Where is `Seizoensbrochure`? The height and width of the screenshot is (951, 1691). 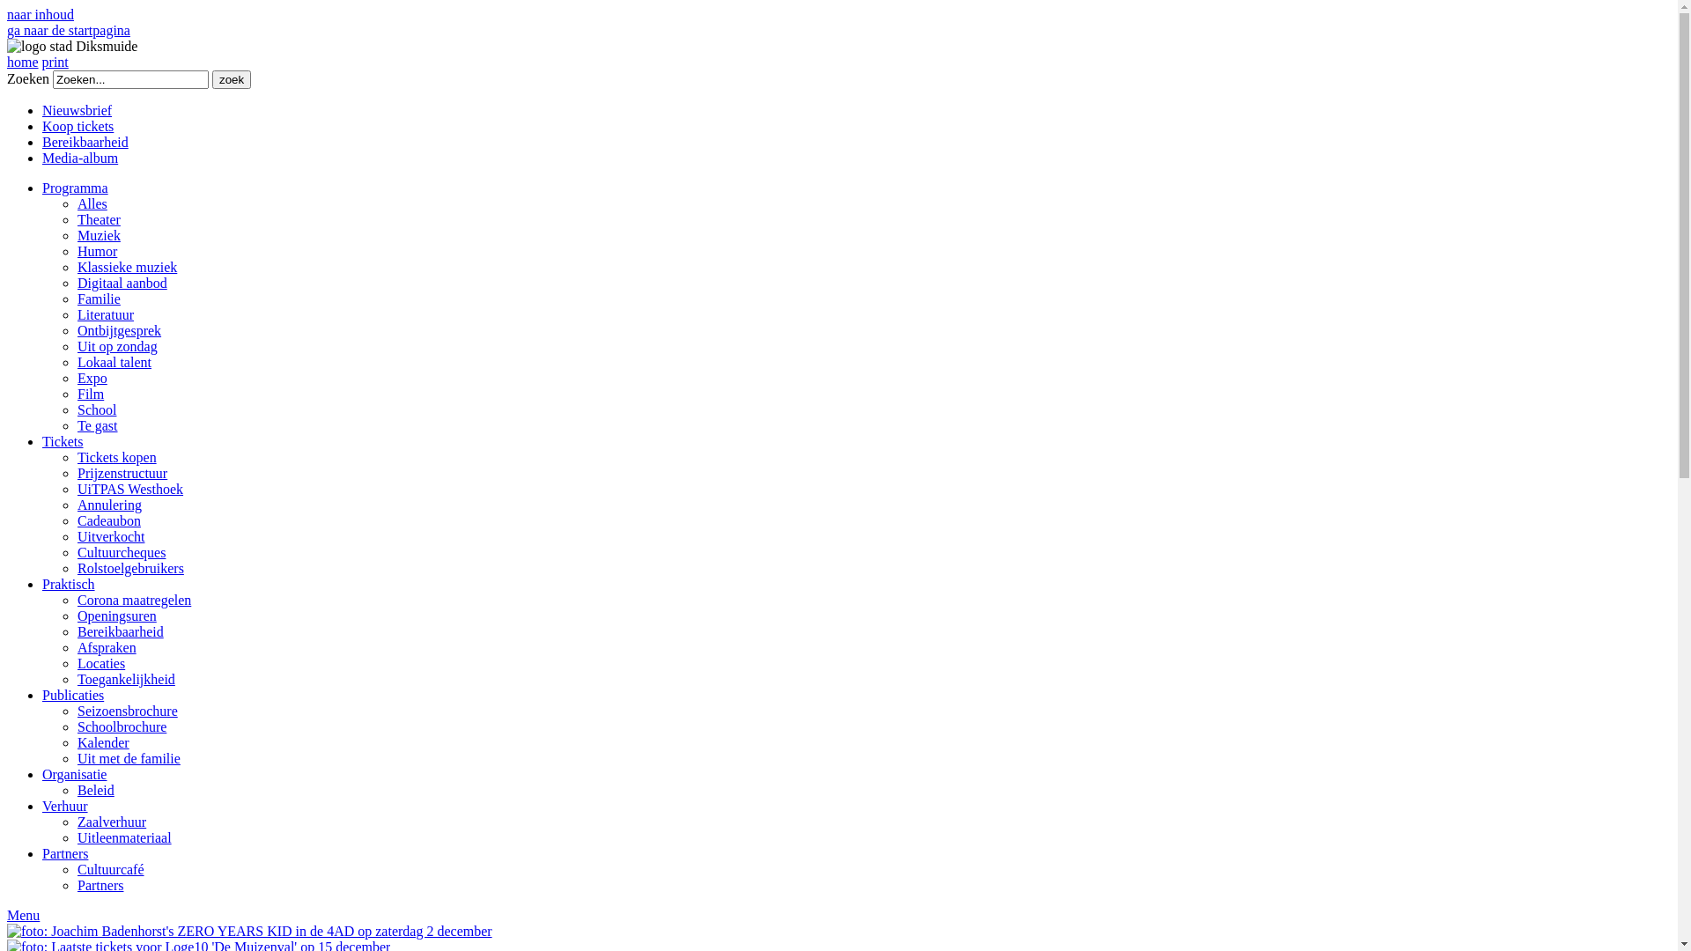 Seizoensbrochure is located at coordinates (128, 711).